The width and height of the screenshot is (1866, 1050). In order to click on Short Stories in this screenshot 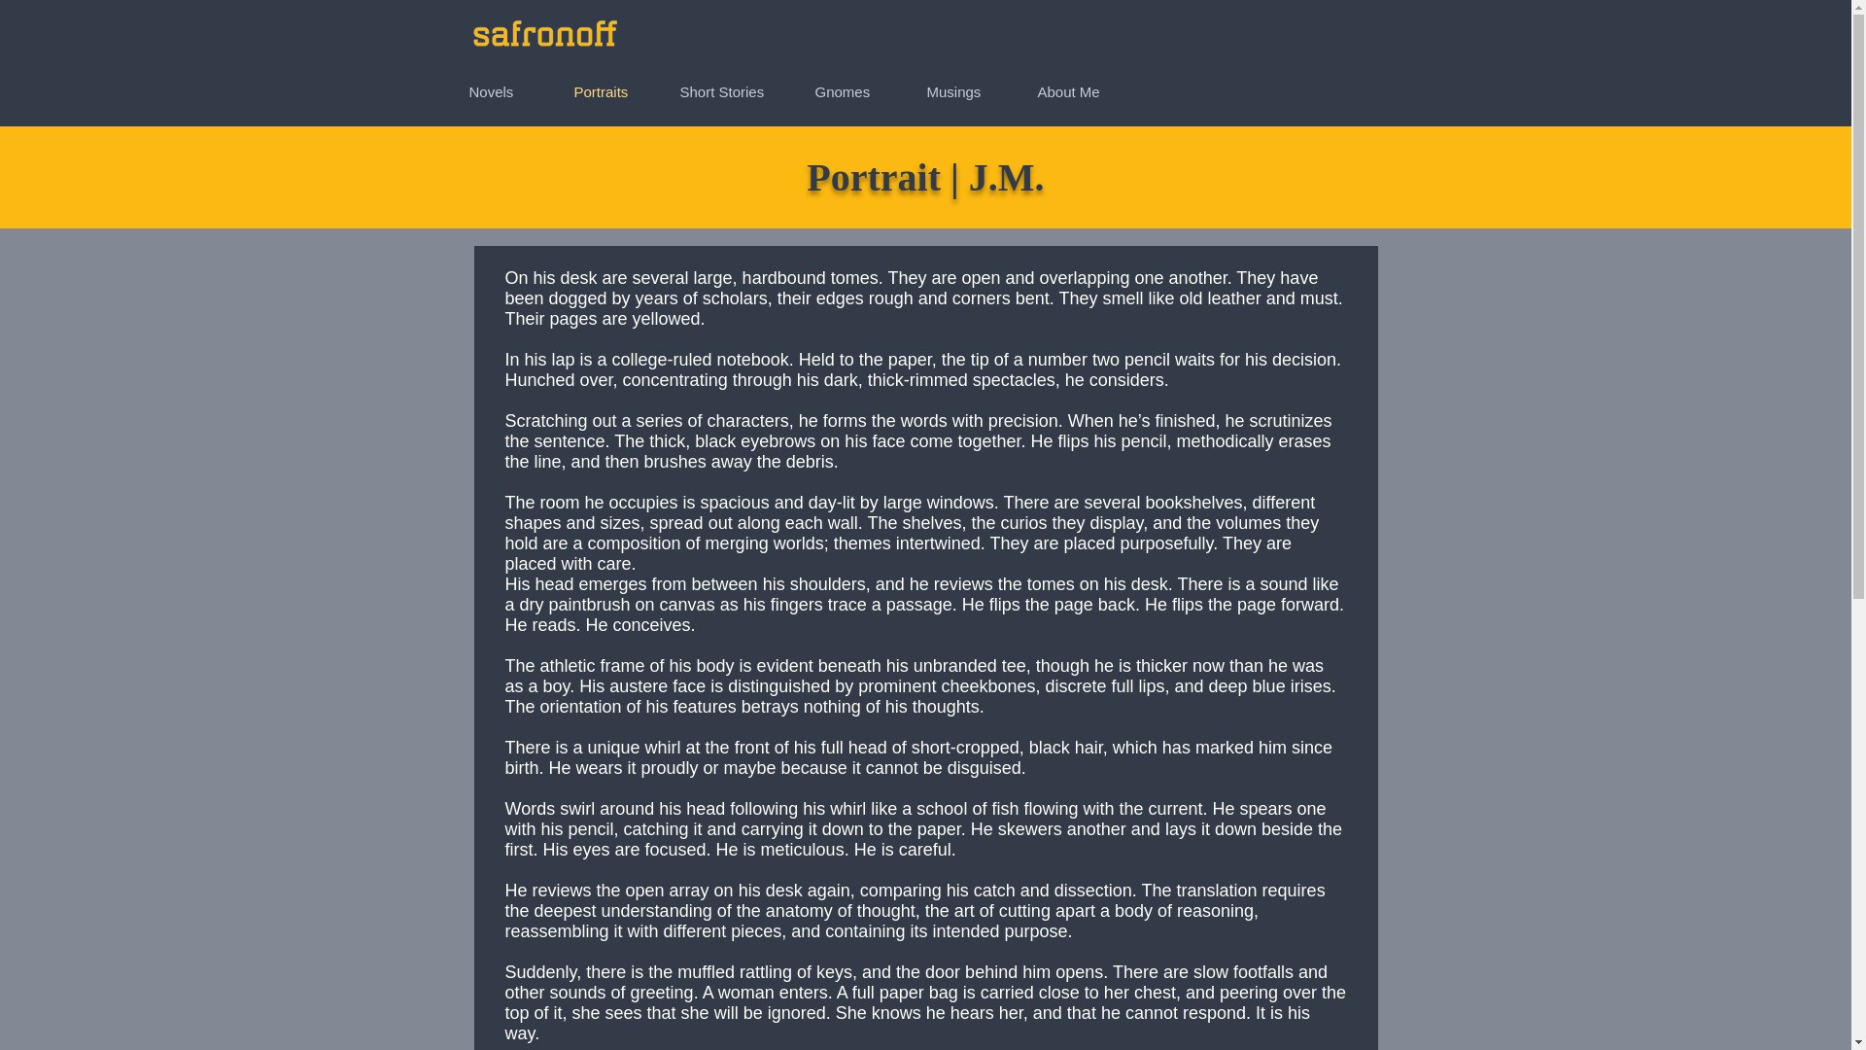, I will do `click(738, 91)`.